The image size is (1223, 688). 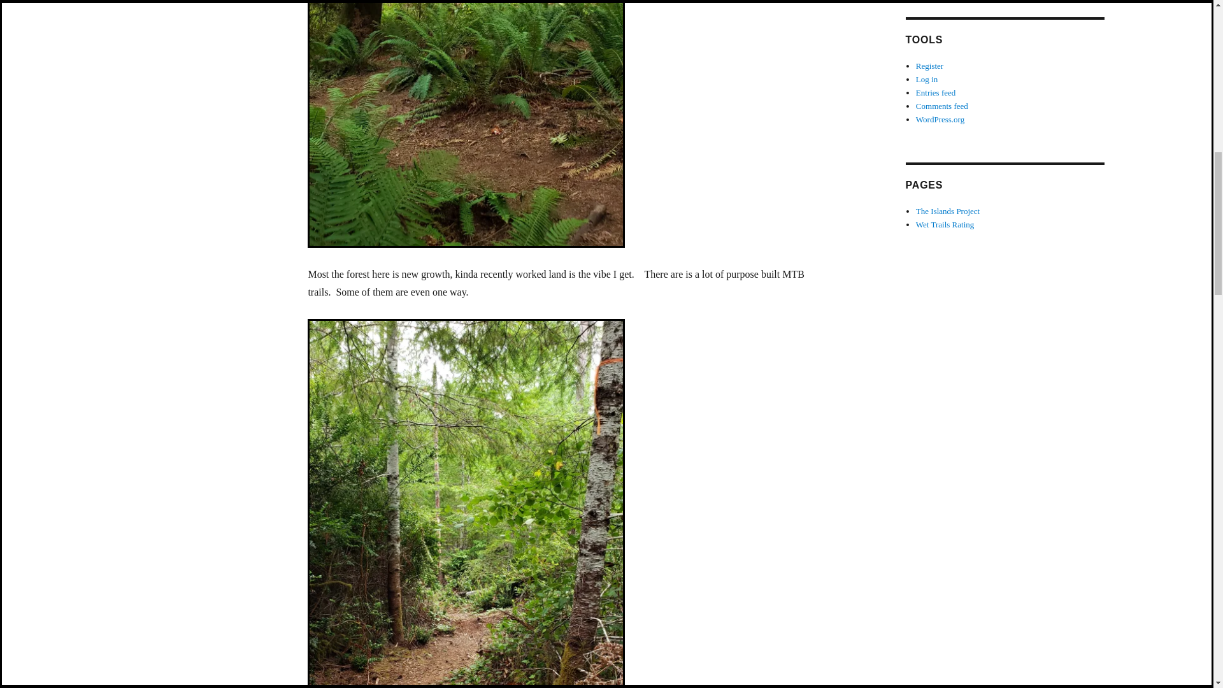 What do you see at coordinates (927, 79) in the screenshot?
I see `Log in` at bounding box center [927, 79].